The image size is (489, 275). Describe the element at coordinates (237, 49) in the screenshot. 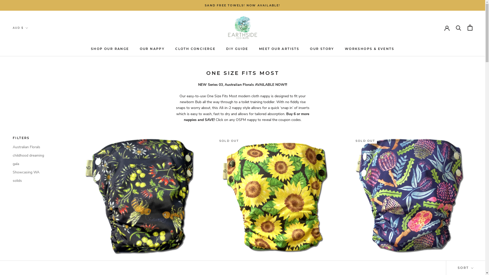

I see `DIY GUIDE
DIY GUIDE` at that location.